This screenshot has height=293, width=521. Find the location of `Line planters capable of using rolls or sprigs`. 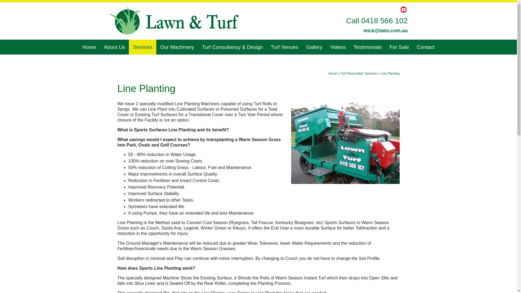

Line planters capable of using rolls or sprigs is located at coordinates (345, 143).